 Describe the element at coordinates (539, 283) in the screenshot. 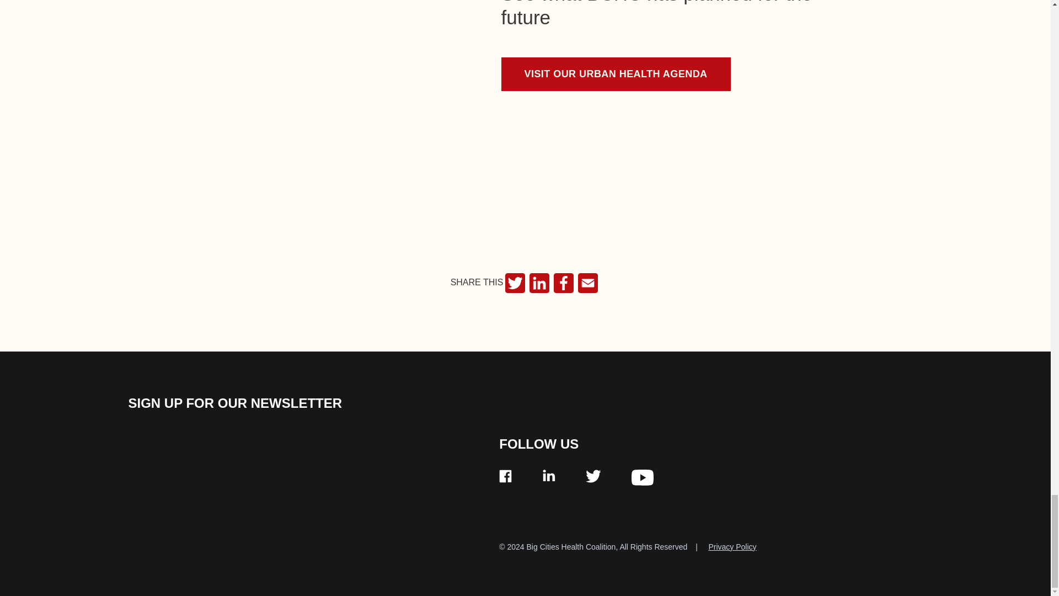

I see `LinkedIn` at that location.